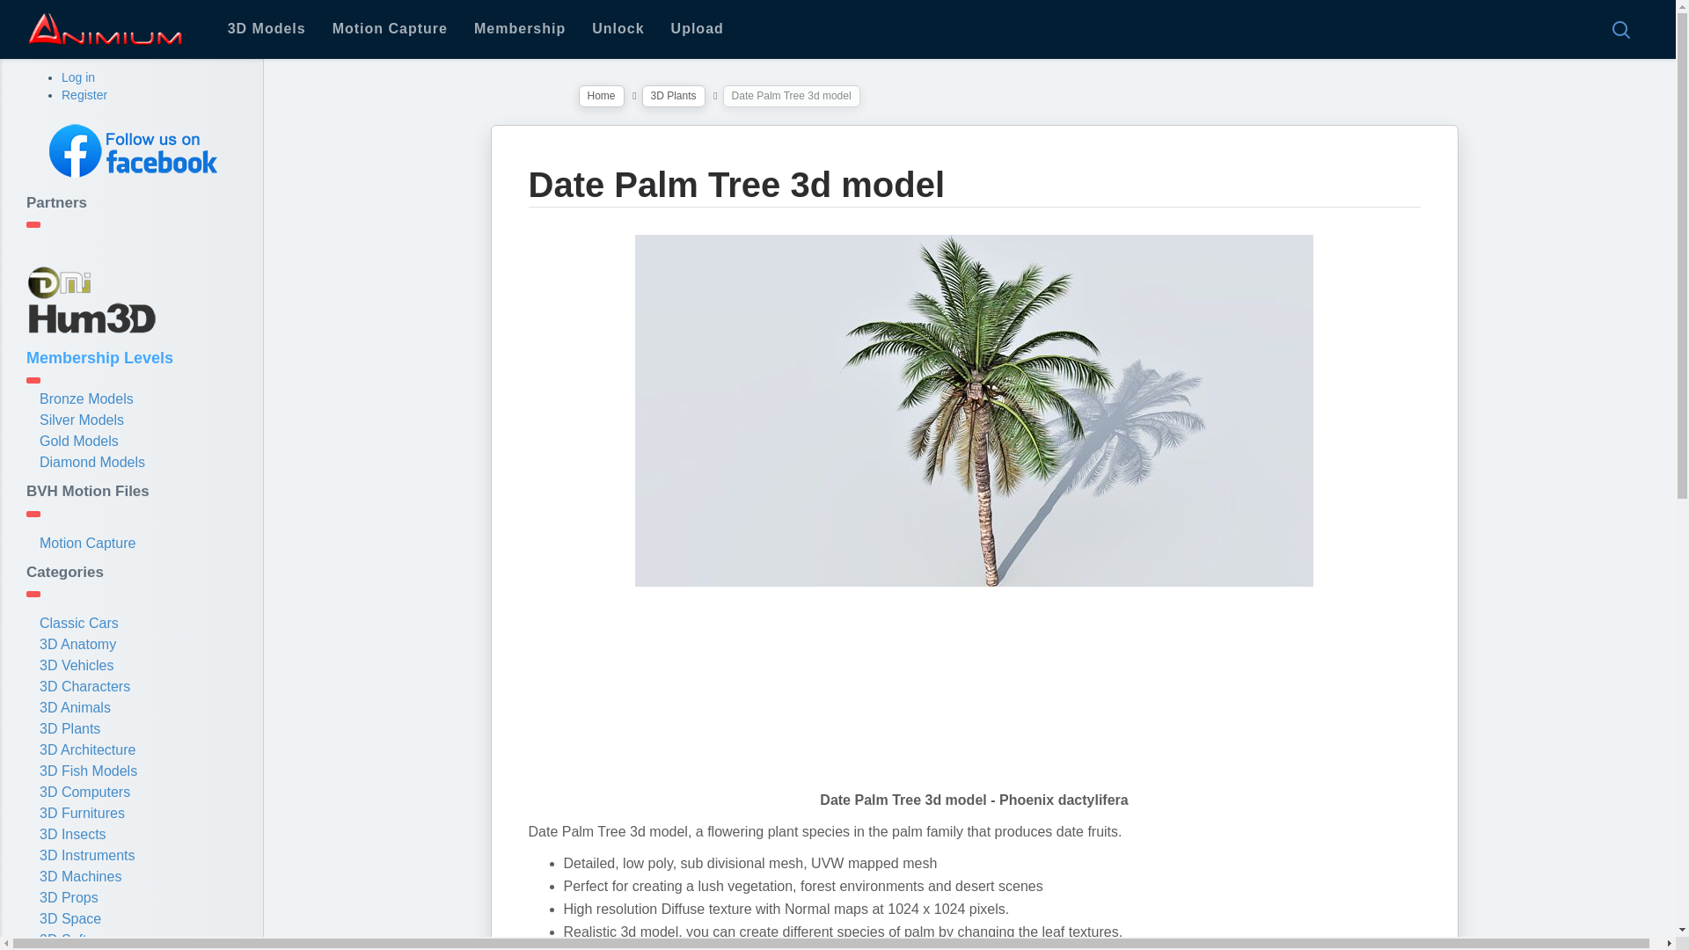 Image resolution: width=1689 pixels, height=950 pixels. Describe the element at coordinates (84, 686) in the screenshot. I see `3D Characters` at that location.